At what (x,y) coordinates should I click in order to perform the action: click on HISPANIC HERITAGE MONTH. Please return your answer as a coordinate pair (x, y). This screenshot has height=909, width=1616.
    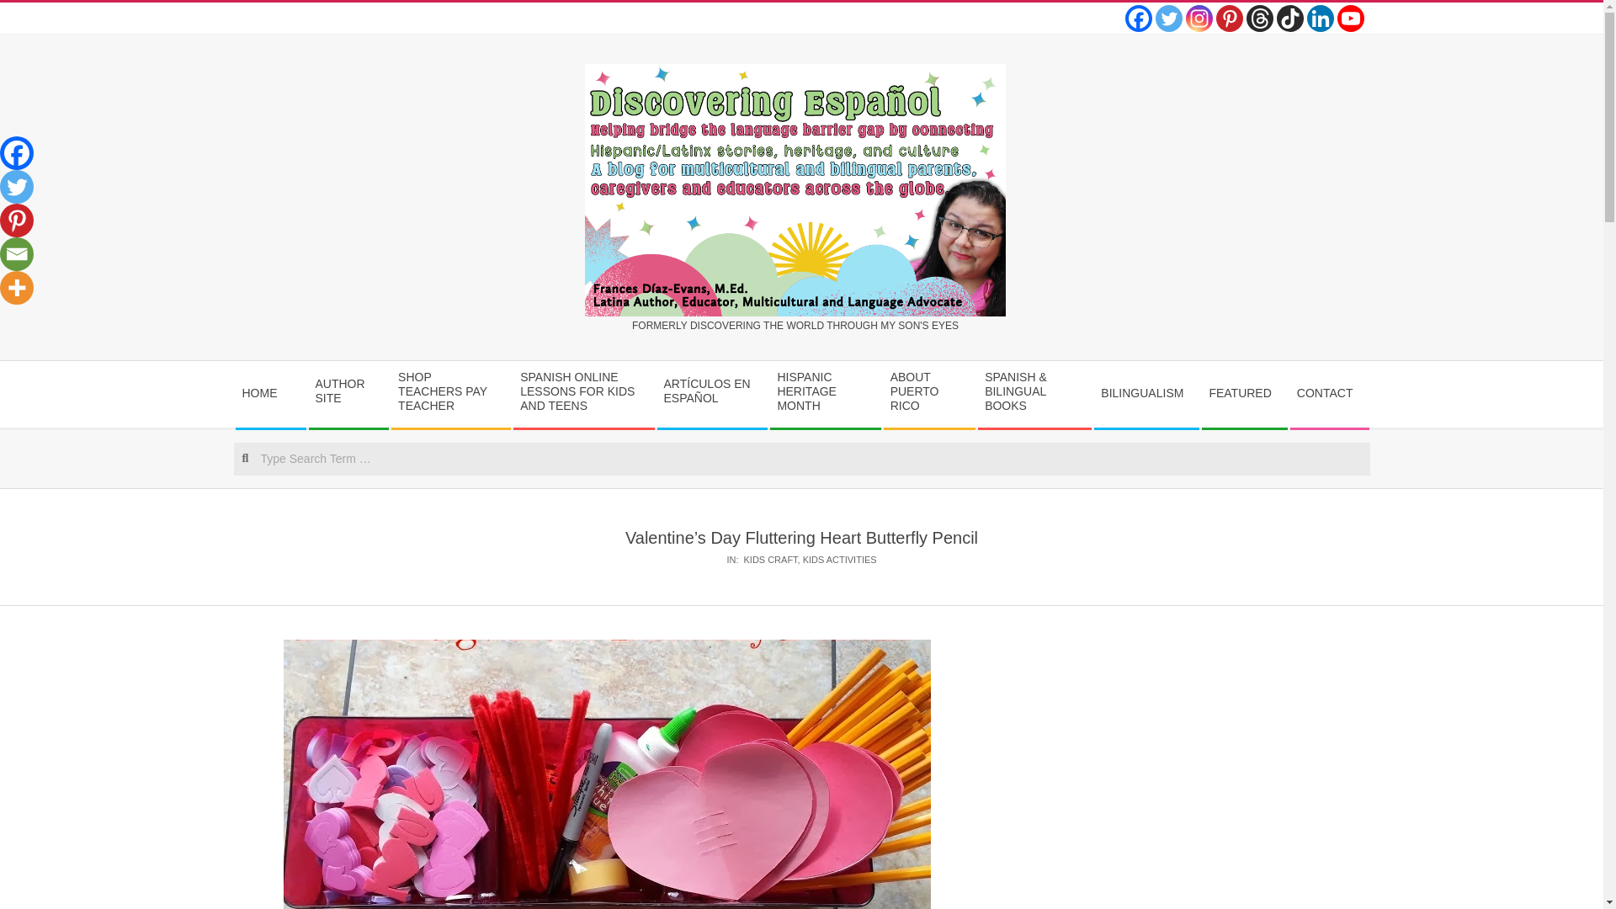
    Looking at the image, I should click on (825, 394).